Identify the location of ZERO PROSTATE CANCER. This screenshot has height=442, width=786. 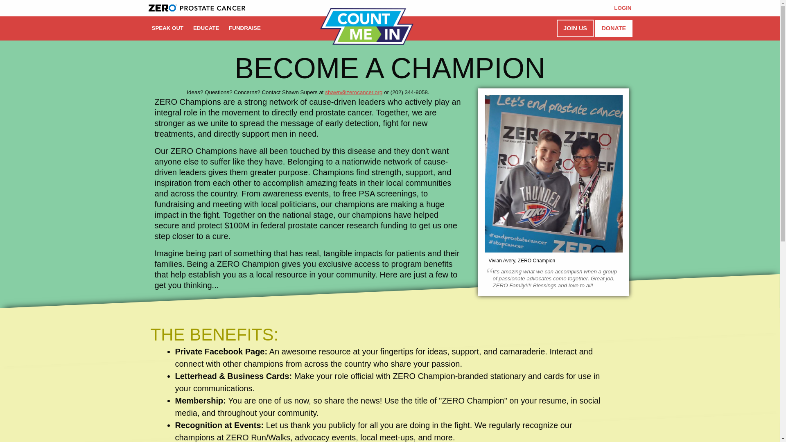
(196, 8).